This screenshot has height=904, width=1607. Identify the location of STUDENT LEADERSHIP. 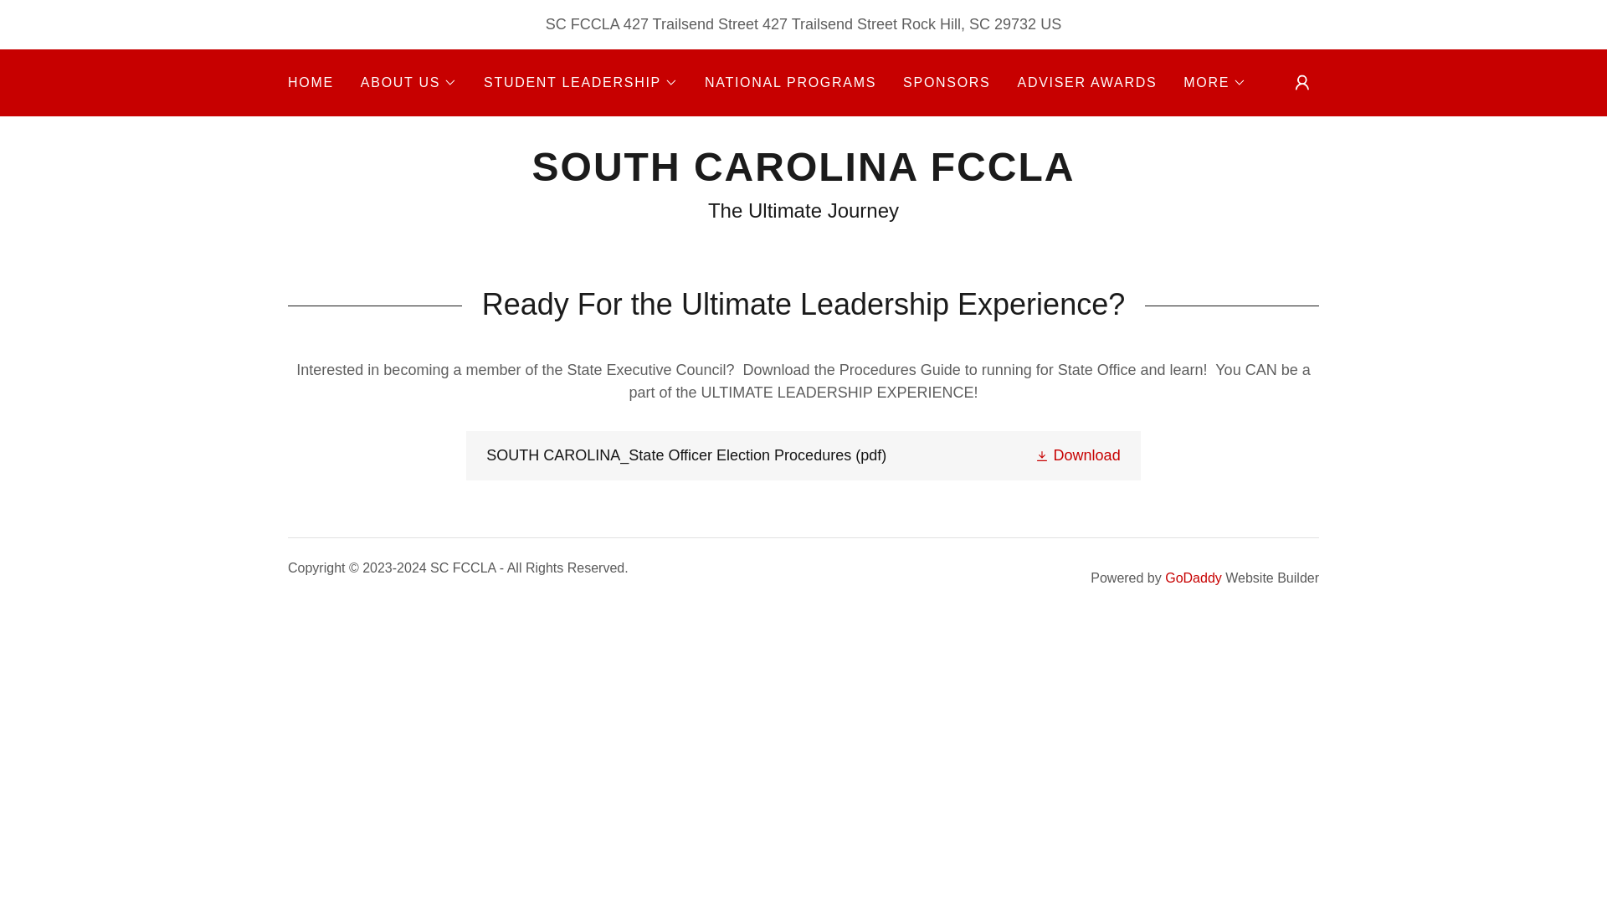
(581, 83).